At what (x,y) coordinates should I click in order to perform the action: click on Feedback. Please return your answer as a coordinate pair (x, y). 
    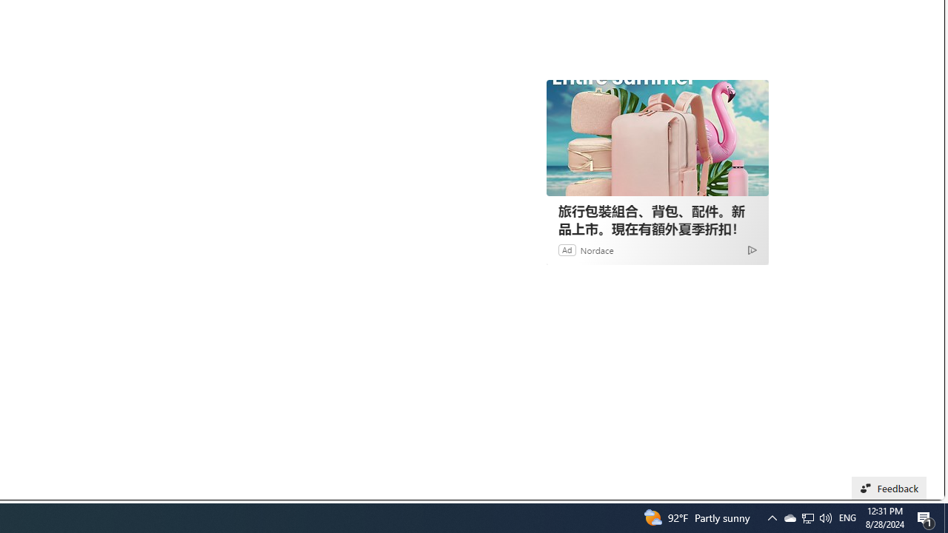
    Looking at the image, I should click on (889, 489).